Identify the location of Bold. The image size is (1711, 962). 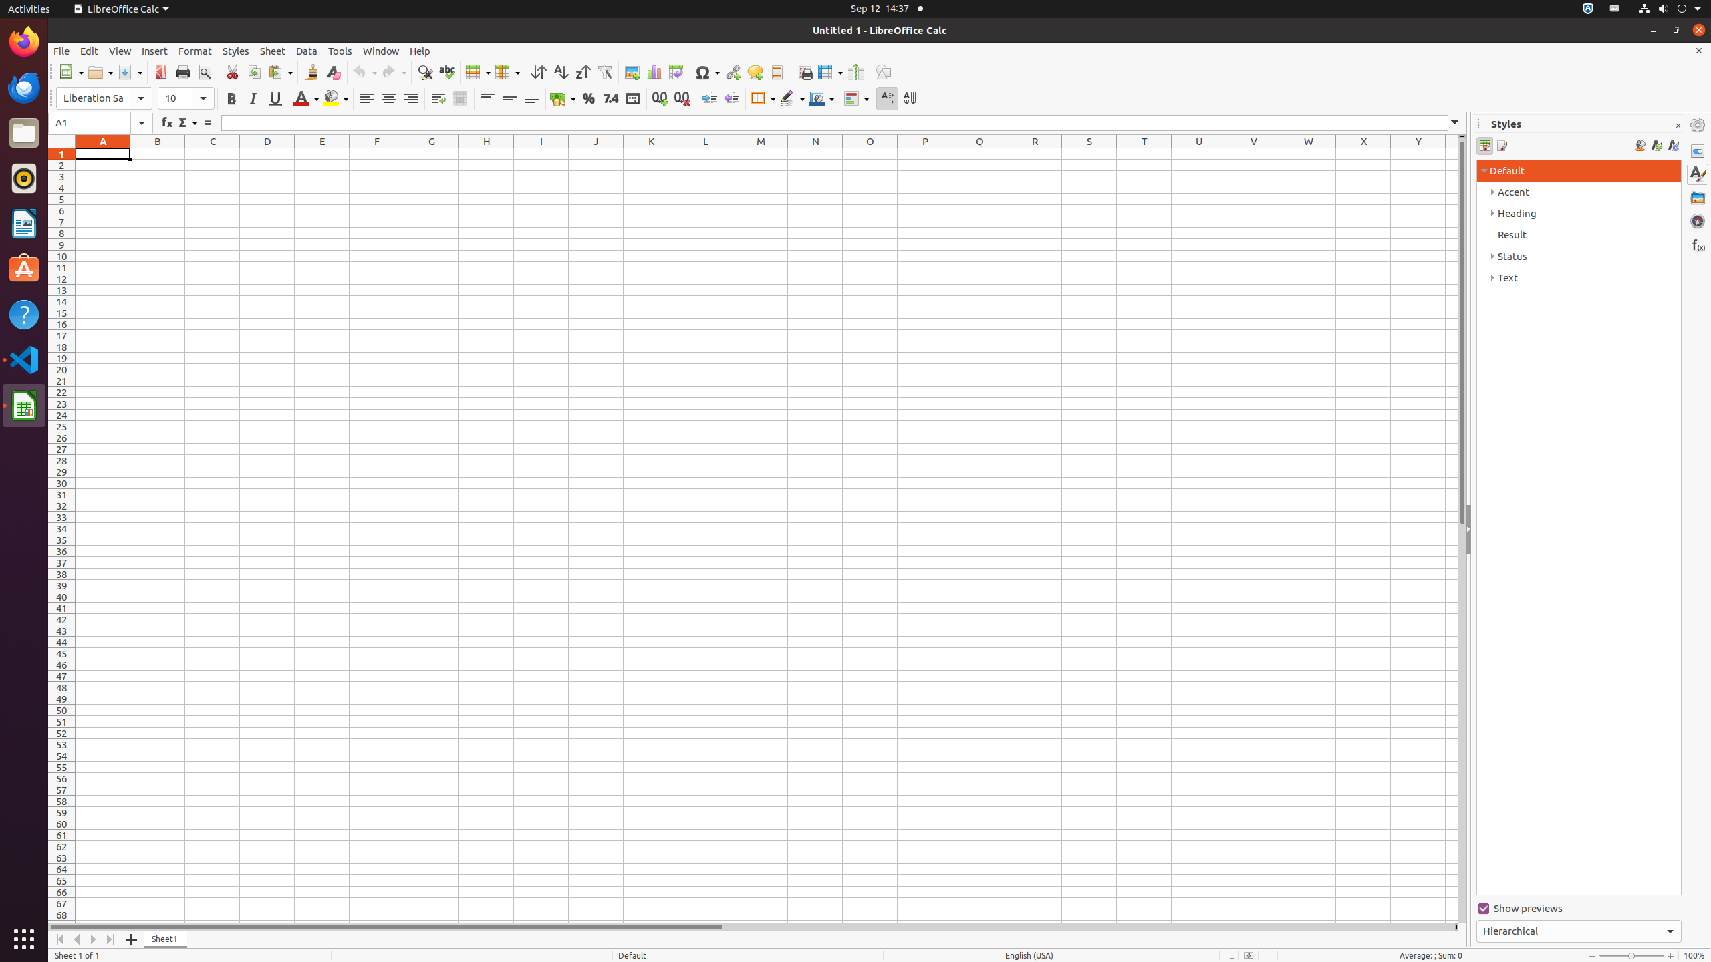
(231, 99).